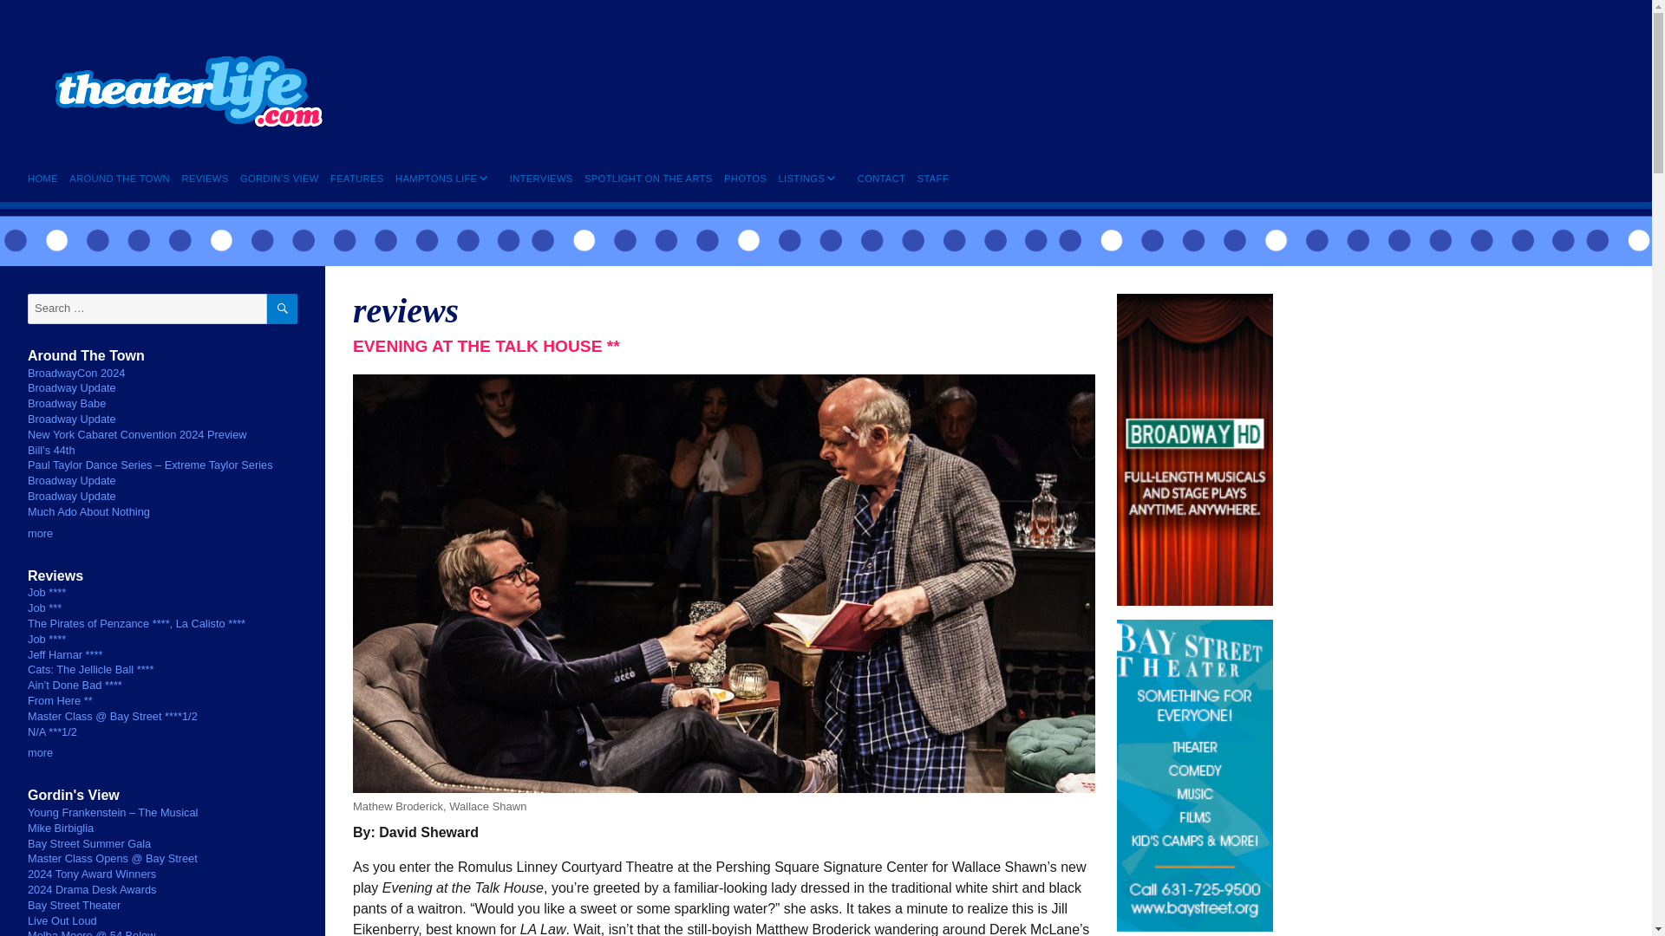 This screenshot has height=936, width=1665. What do you see at coordinates (541, 179) in the screenshot?
I see `INTERVIEWS` at bounding box center [541, 179].